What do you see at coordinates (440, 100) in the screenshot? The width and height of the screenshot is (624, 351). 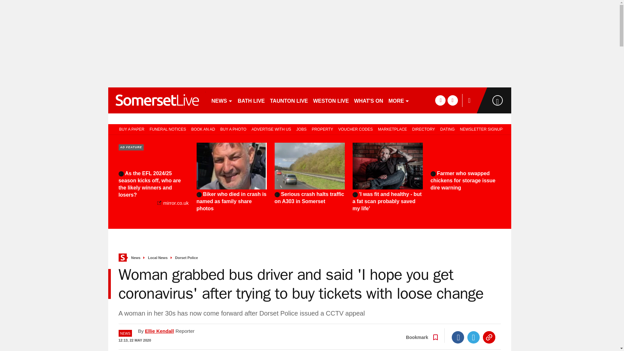 I see `facebook` at bounding box center [440, 100].